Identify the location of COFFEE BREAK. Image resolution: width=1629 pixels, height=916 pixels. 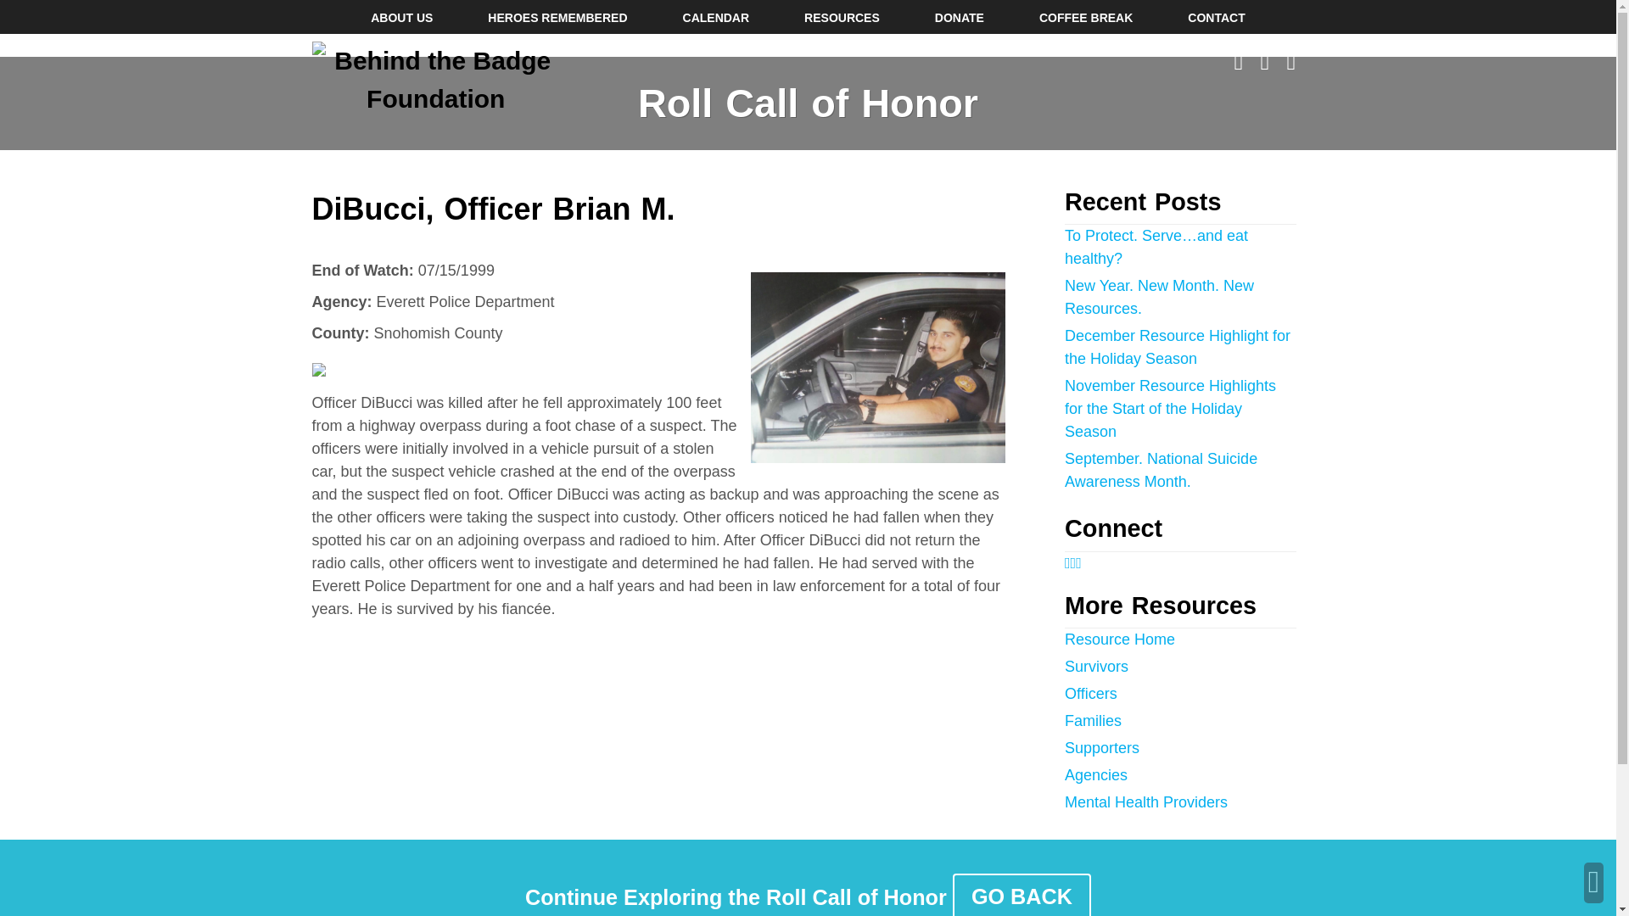
(1085, 17).